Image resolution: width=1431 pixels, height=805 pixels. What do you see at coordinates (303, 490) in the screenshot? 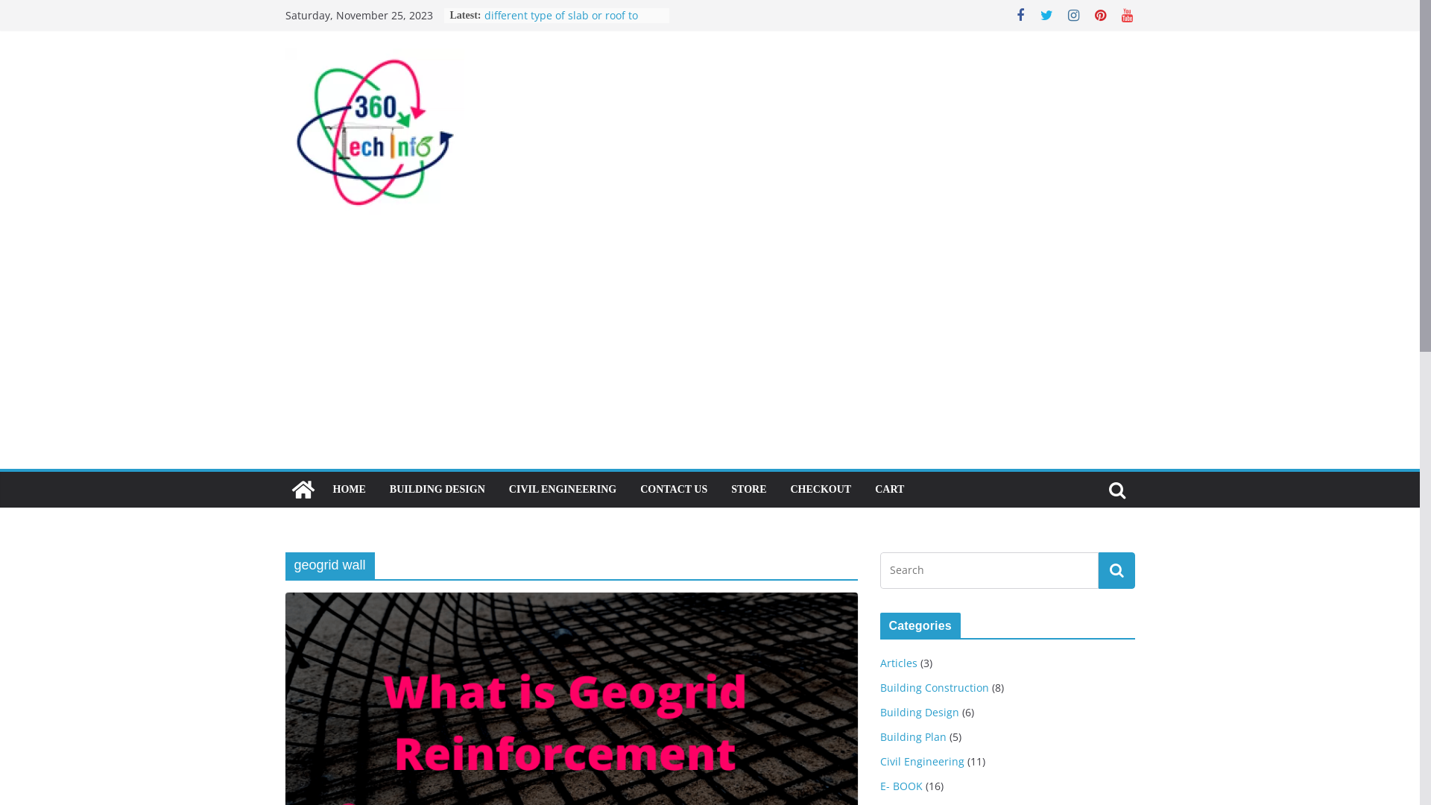
I see `360techinfo` at bounding box center [303, 490].